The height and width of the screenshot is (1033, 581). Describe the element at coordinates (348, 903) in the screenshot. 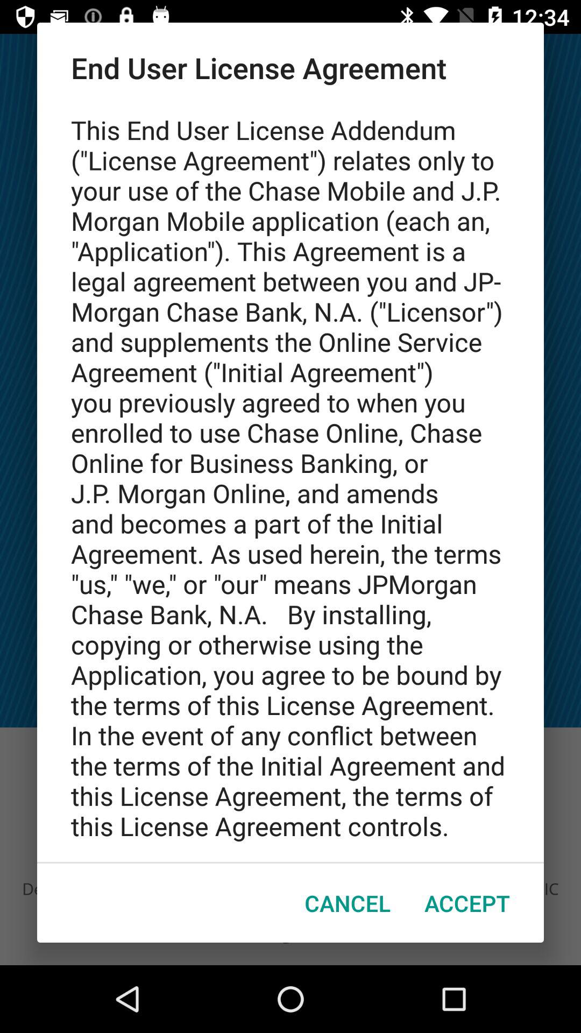

I see `open the icon at the bottom` at that location.